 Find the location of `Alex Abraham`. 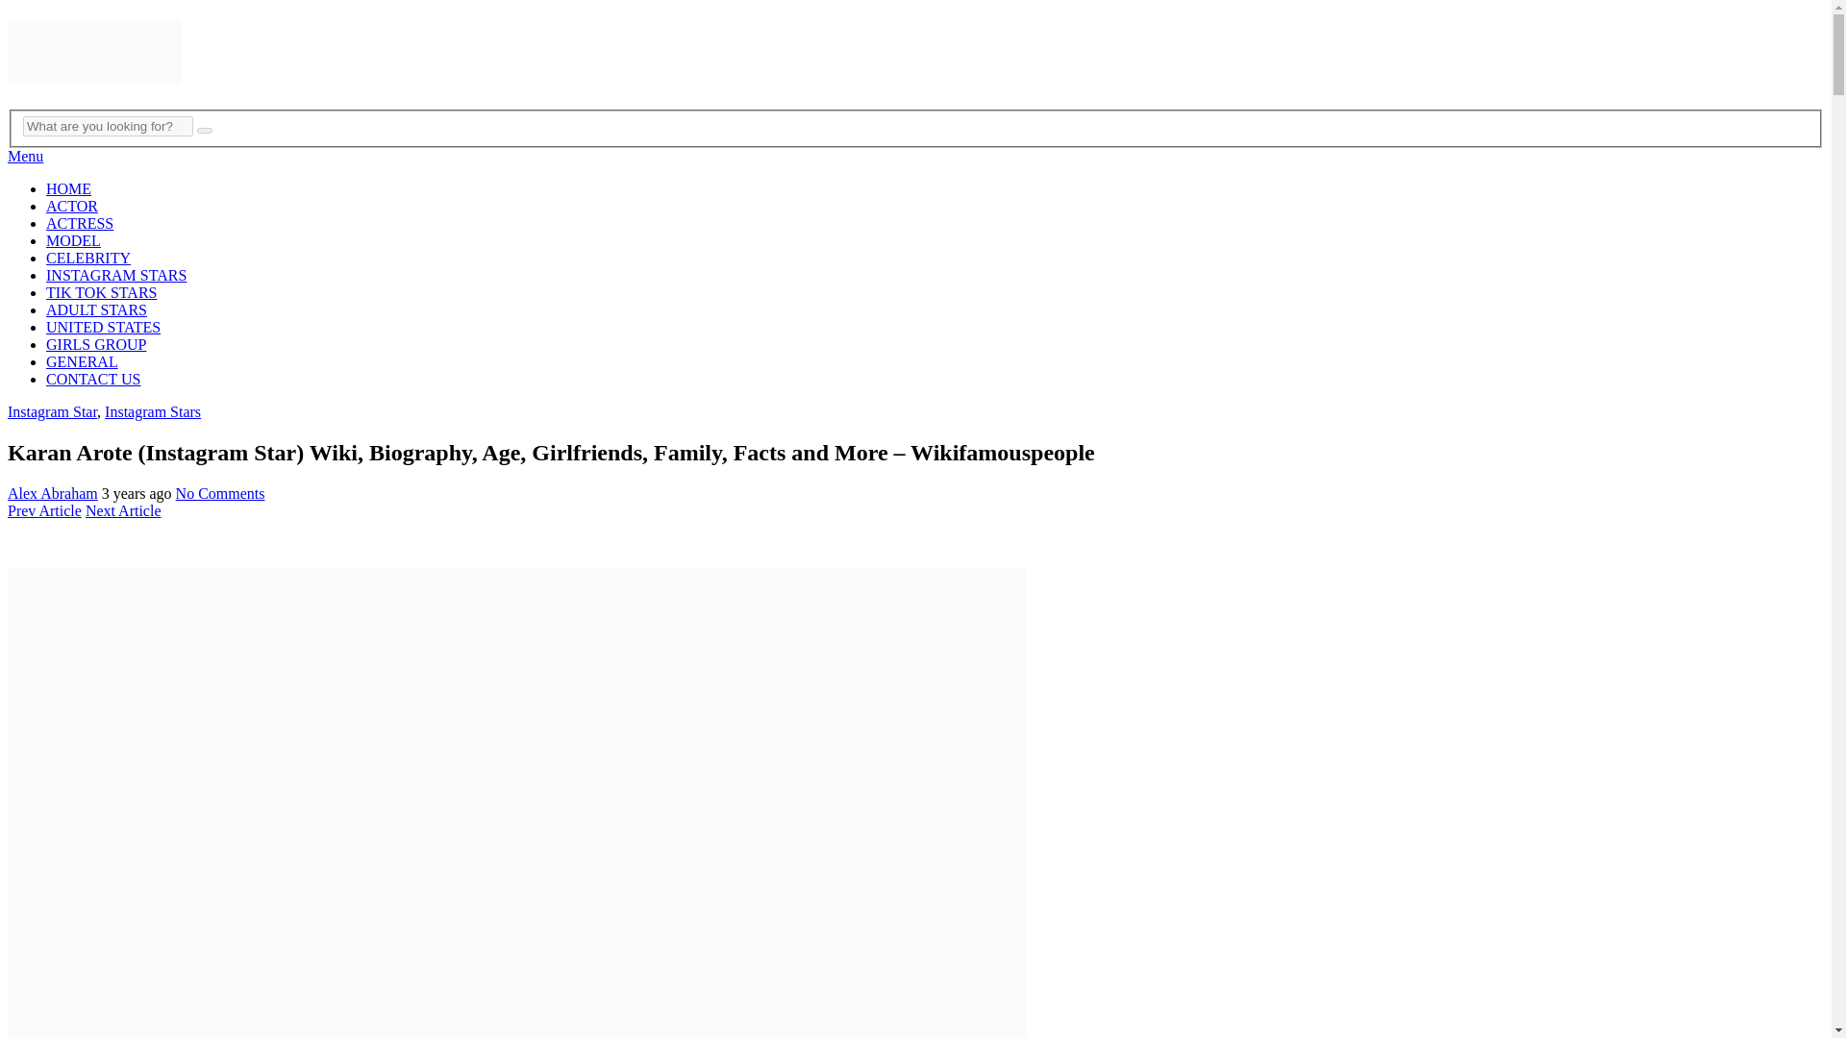

Alex Abraham is located at coordinates (52, 493).